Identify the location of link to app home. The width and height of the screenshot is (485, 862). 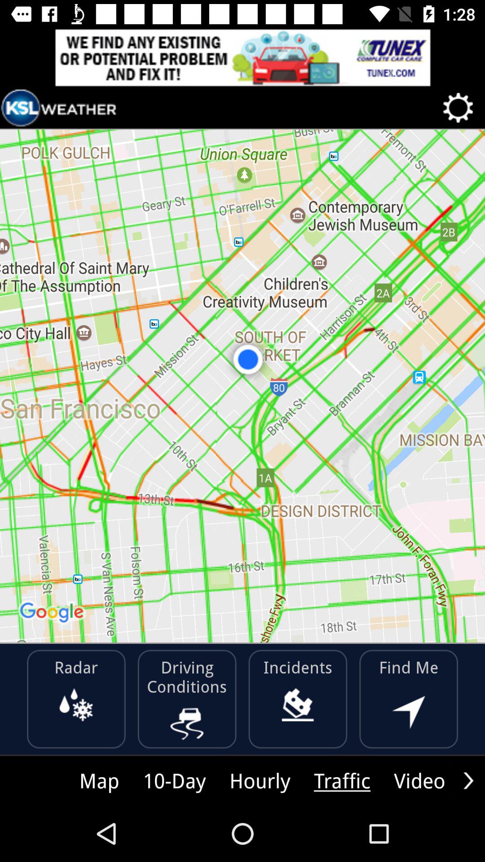
(59, 108).